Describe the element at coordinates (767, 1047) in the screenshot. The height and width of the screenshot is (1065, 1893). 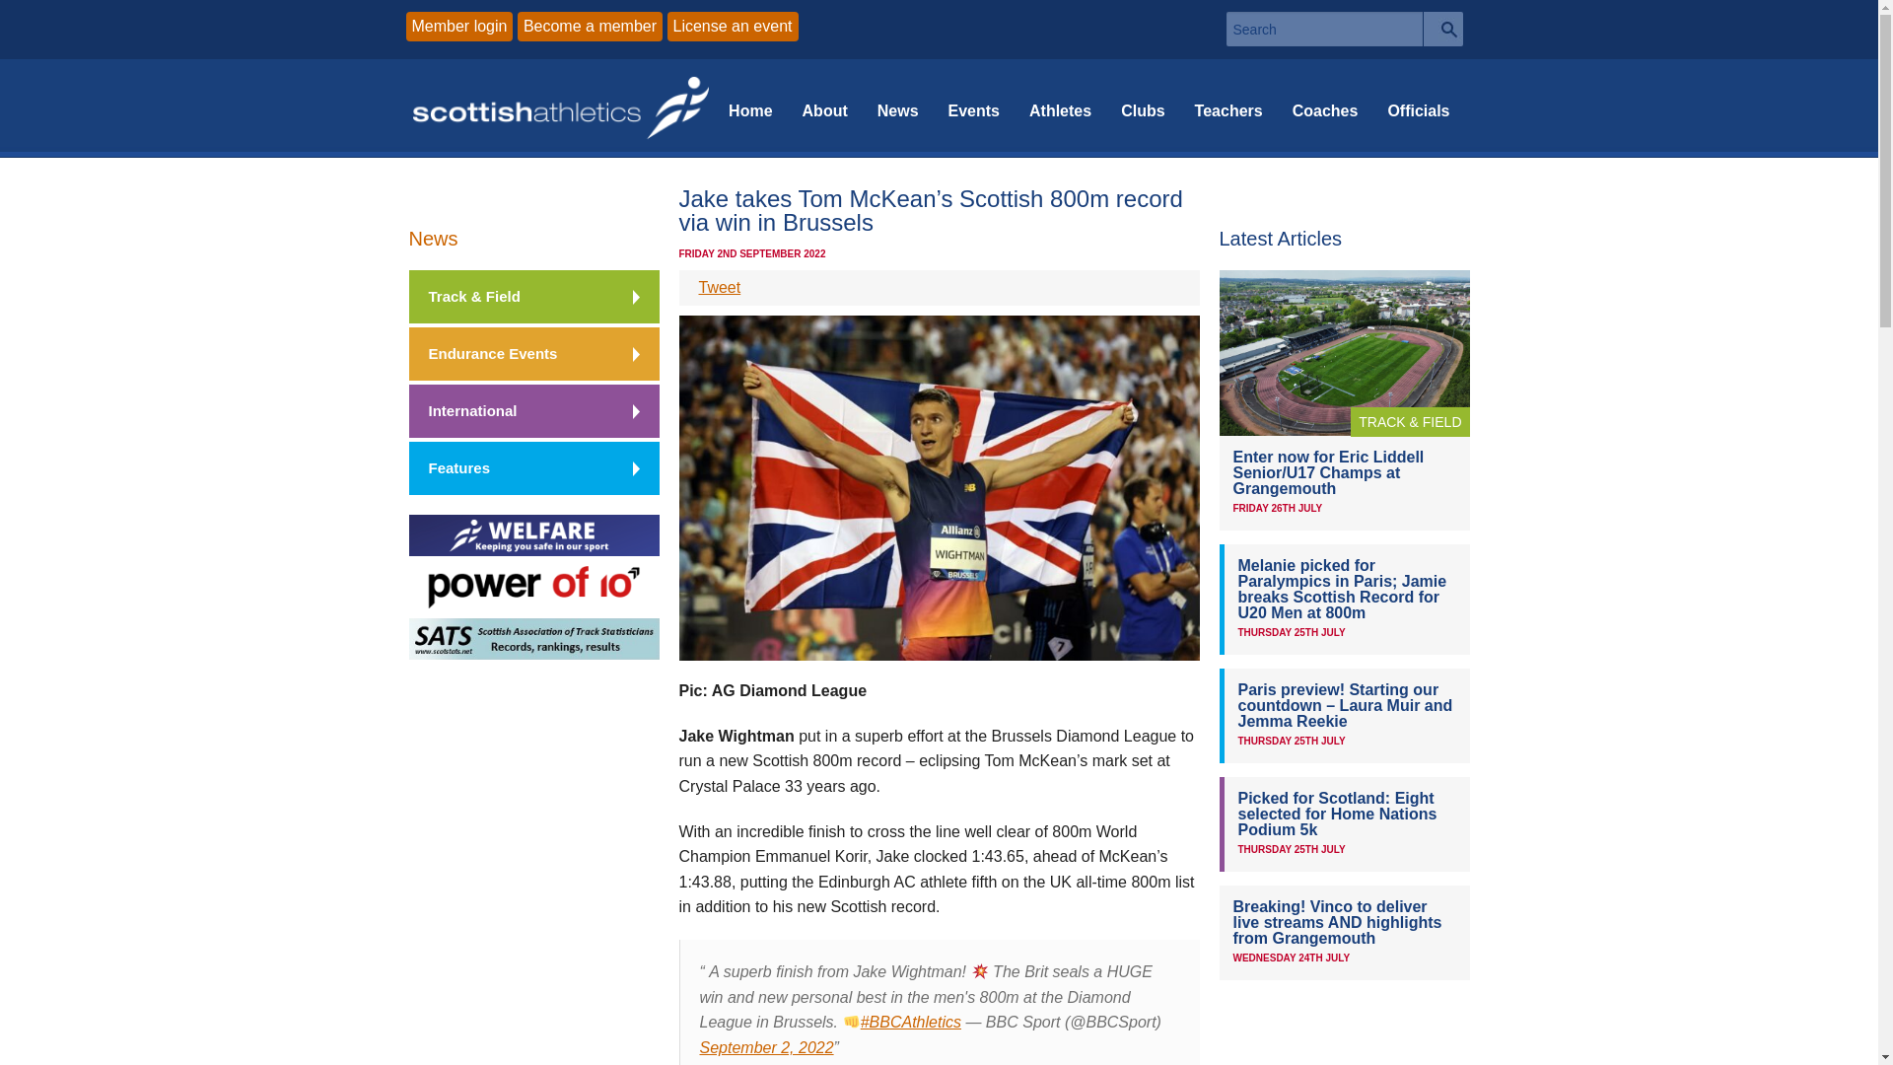
I see `September 2, 2022` at that location.